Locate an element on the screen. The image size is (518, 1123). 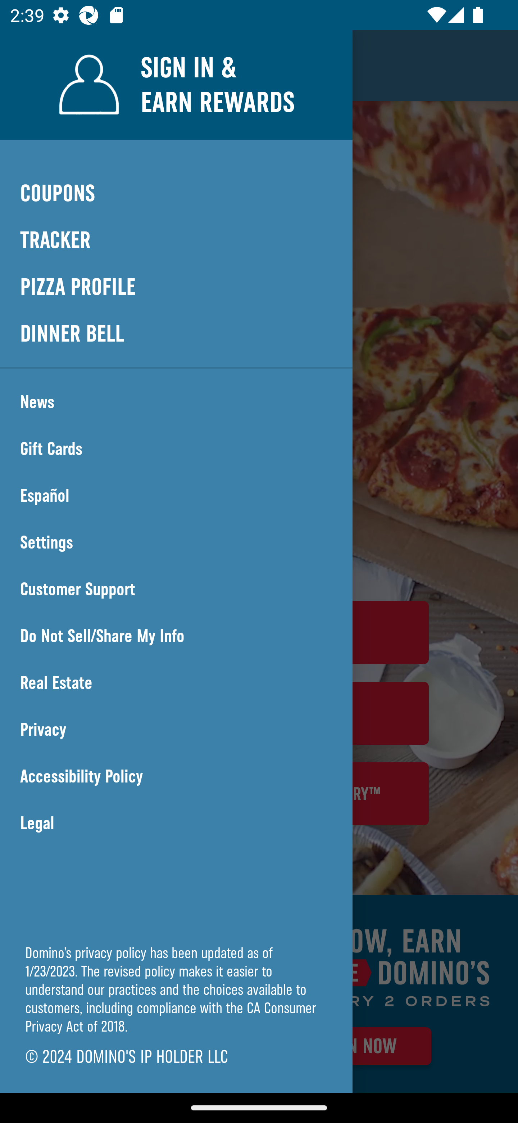
Privacy is located at coordinates (176, 730).